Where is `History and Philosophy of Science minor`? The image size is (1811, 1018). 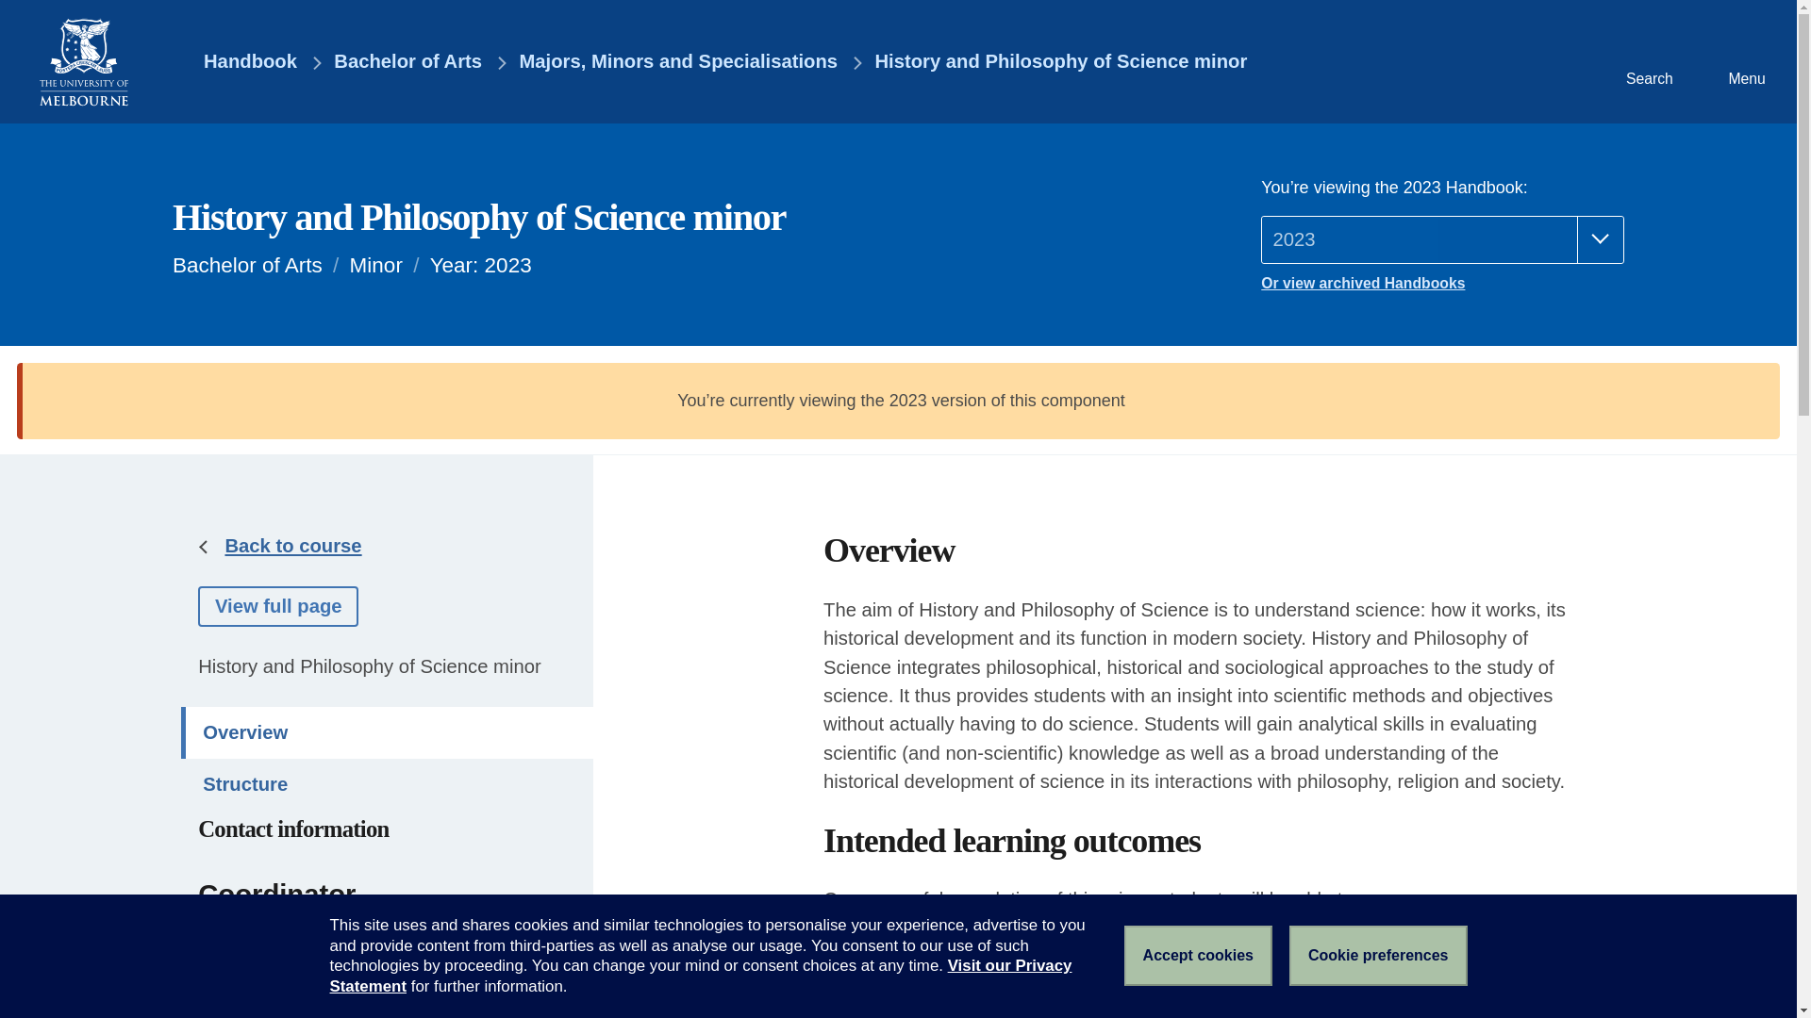
History and Philosophy of Science minor is located at coordinates (1060, 62).